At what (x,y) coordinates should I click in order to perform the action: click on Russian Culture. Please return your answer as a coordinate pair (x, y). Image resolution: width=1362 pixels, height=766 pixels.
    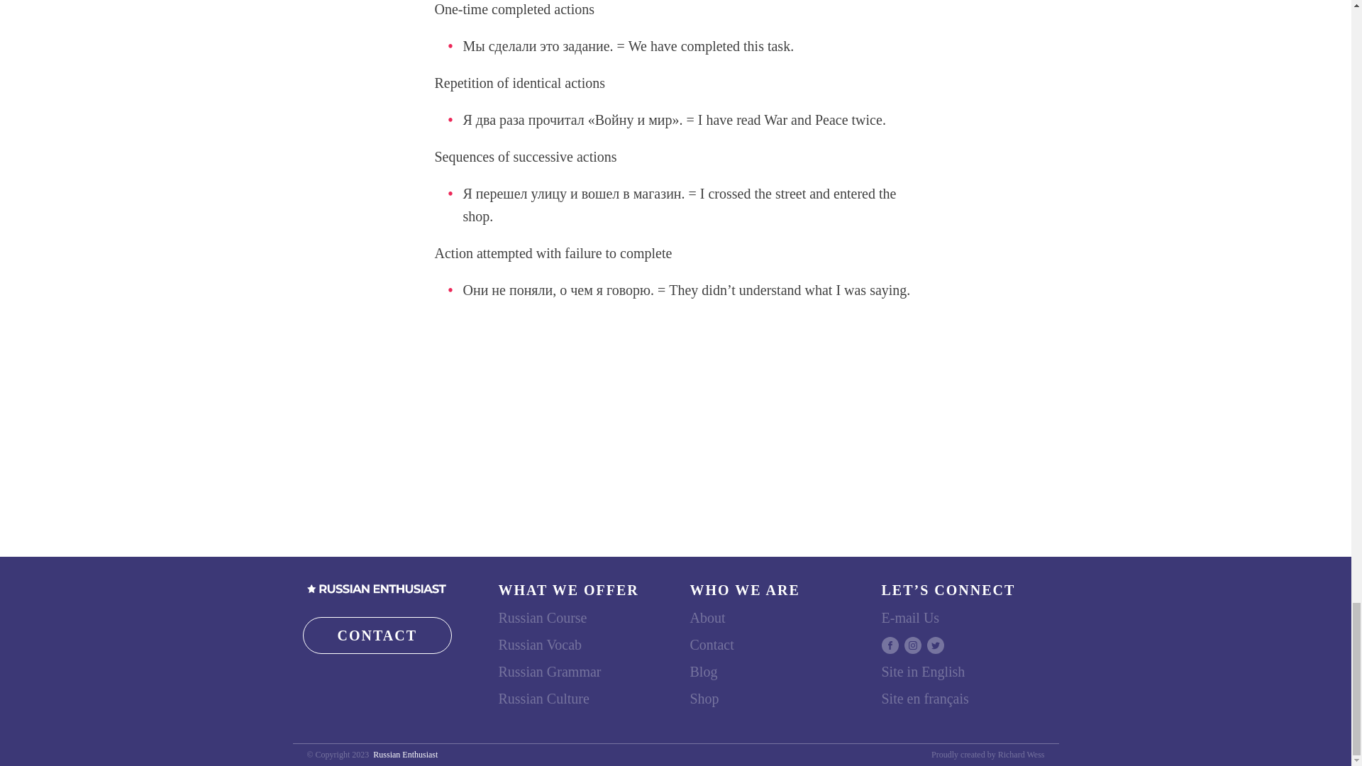
    Looking at the image, I should click on (543, 698).